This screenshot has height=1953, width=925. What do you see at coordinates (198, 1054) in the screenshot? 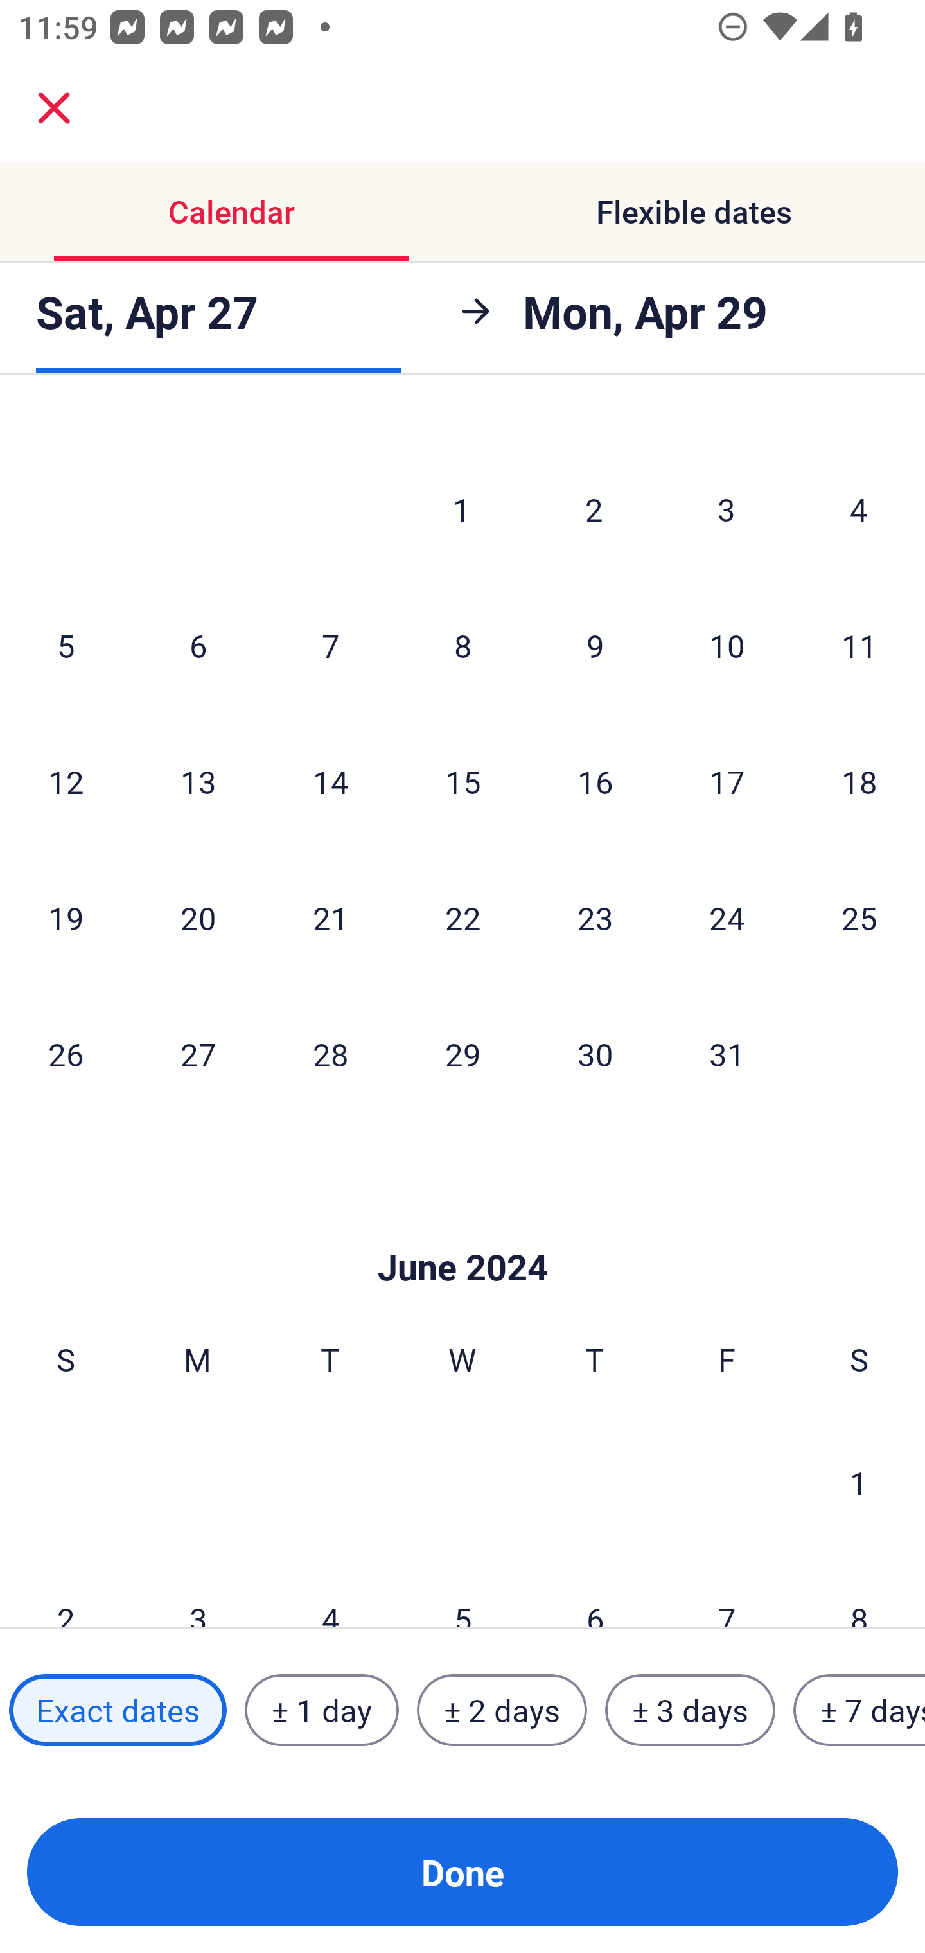
I see `27 Monday, May 27, 2024` at bounding box center [198, 1054].